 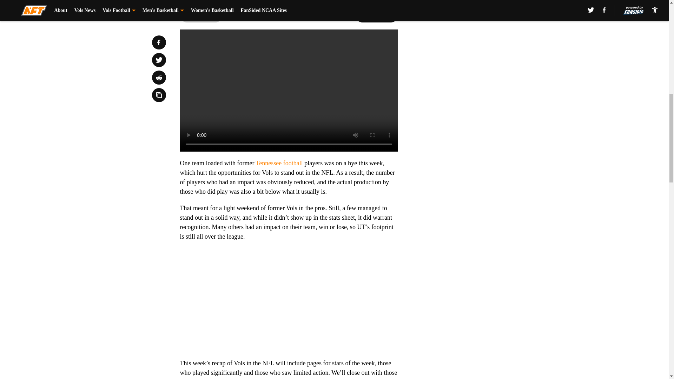 What do you see at coordinates (279, 163) in the screenshot?
I see `Tennessee football` at bounding box center [279, 163].